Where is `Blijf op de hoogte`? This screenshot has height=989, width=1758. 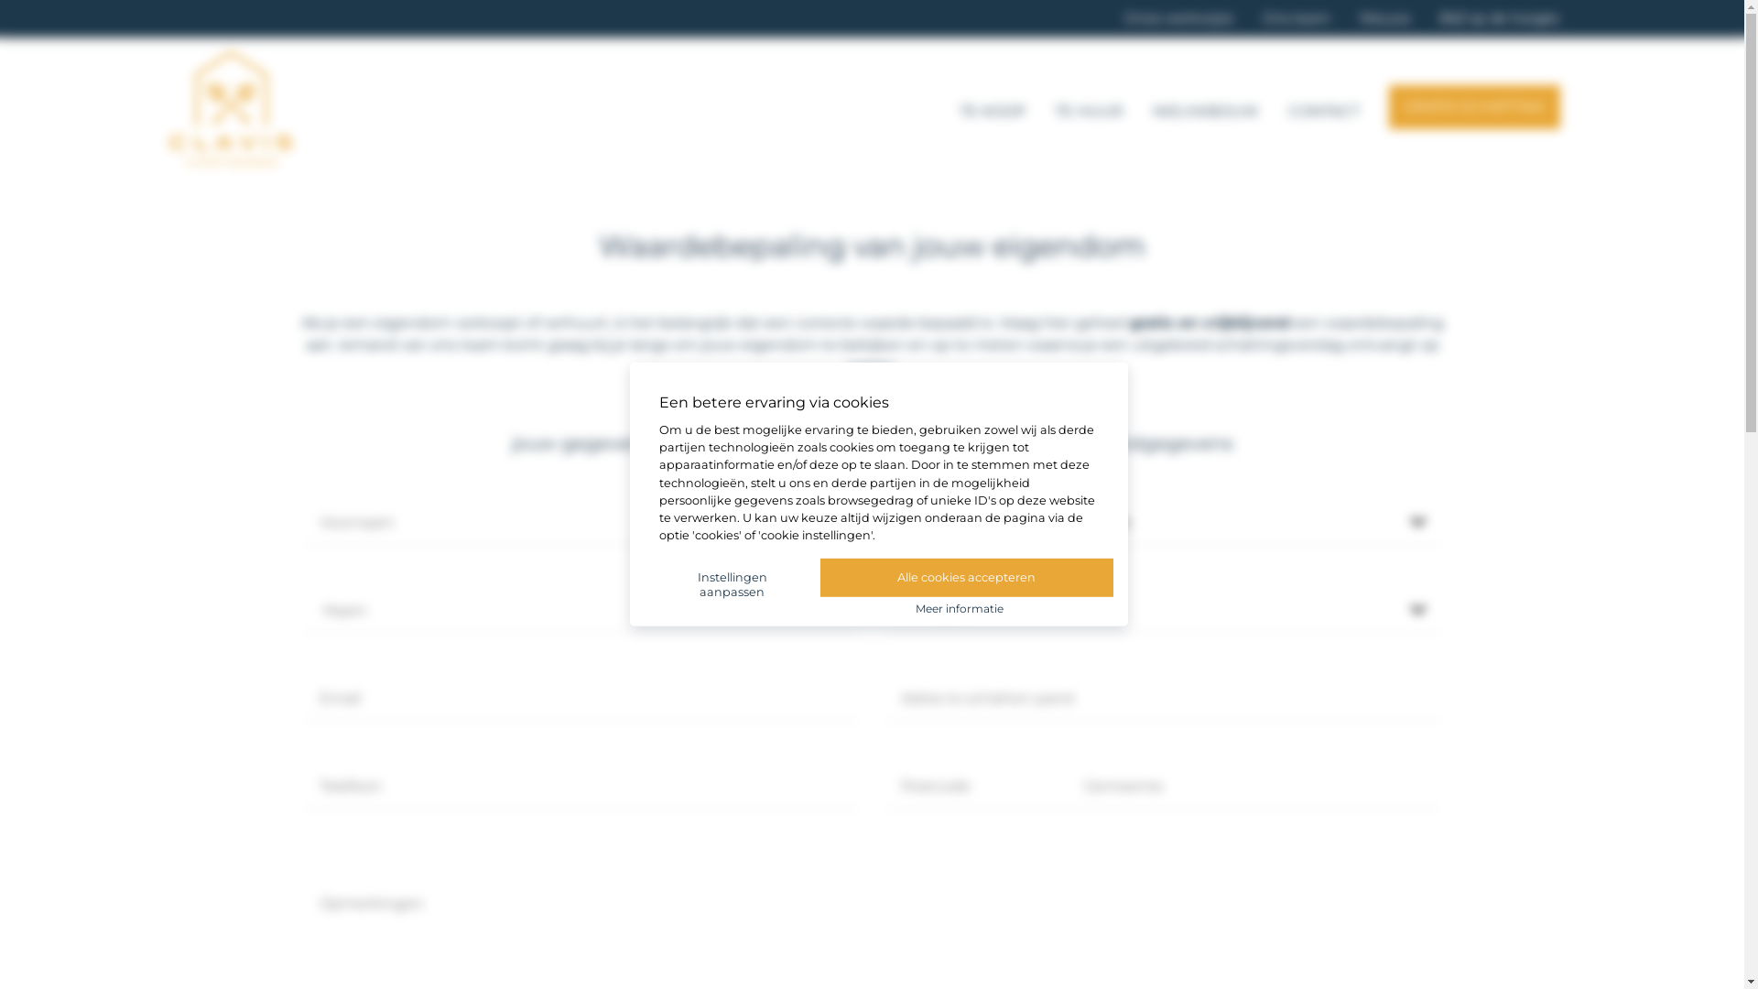 Blijf op de hoogte is located at coordinates (1500, 18).